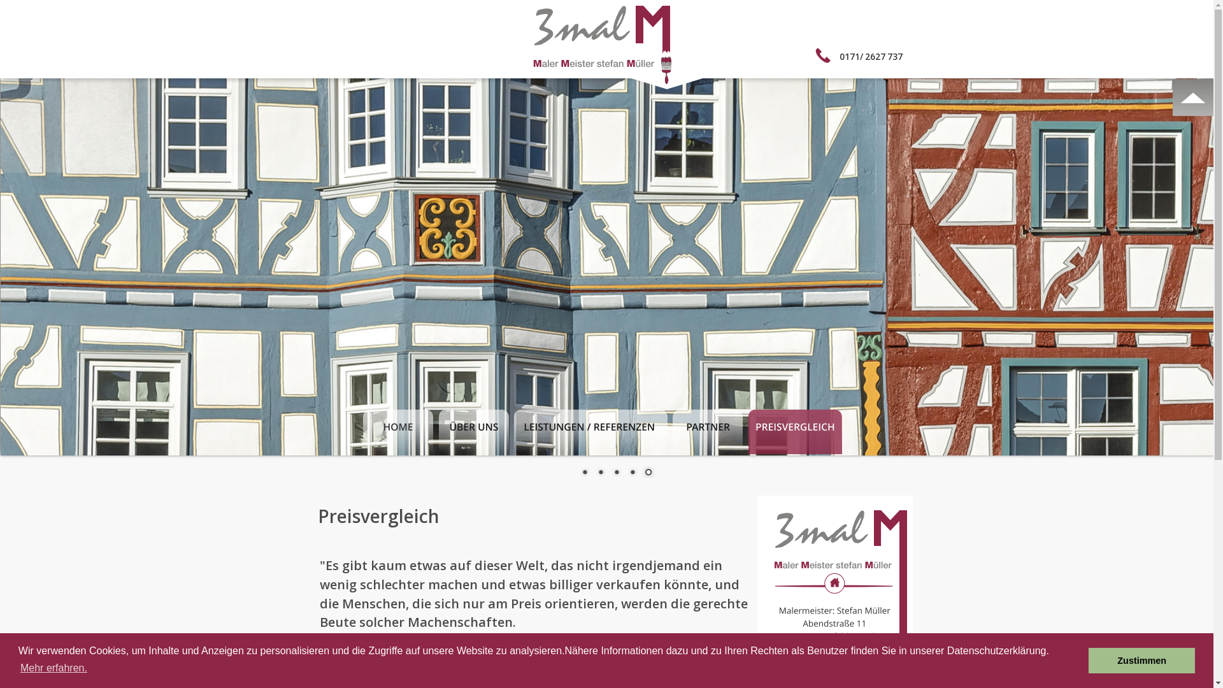 Image resolution: width=1223 pixels, height=688 pixels. Describe the element at coordinates (648, 473) in the screenshot. I see `5` at that location.